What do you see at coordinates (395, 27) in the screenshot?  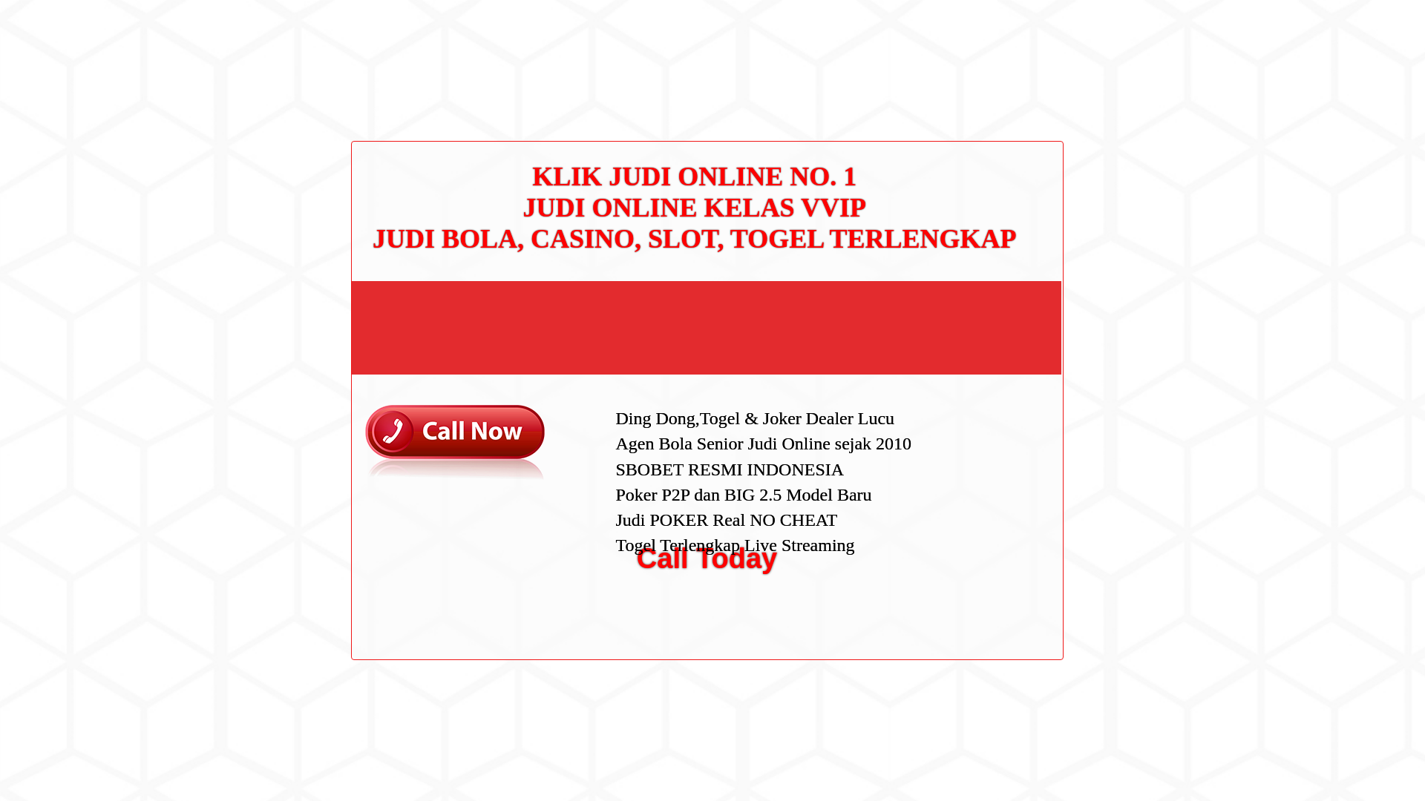 I see `KANONSPORTS.COM` at bounding box center [395, 27].